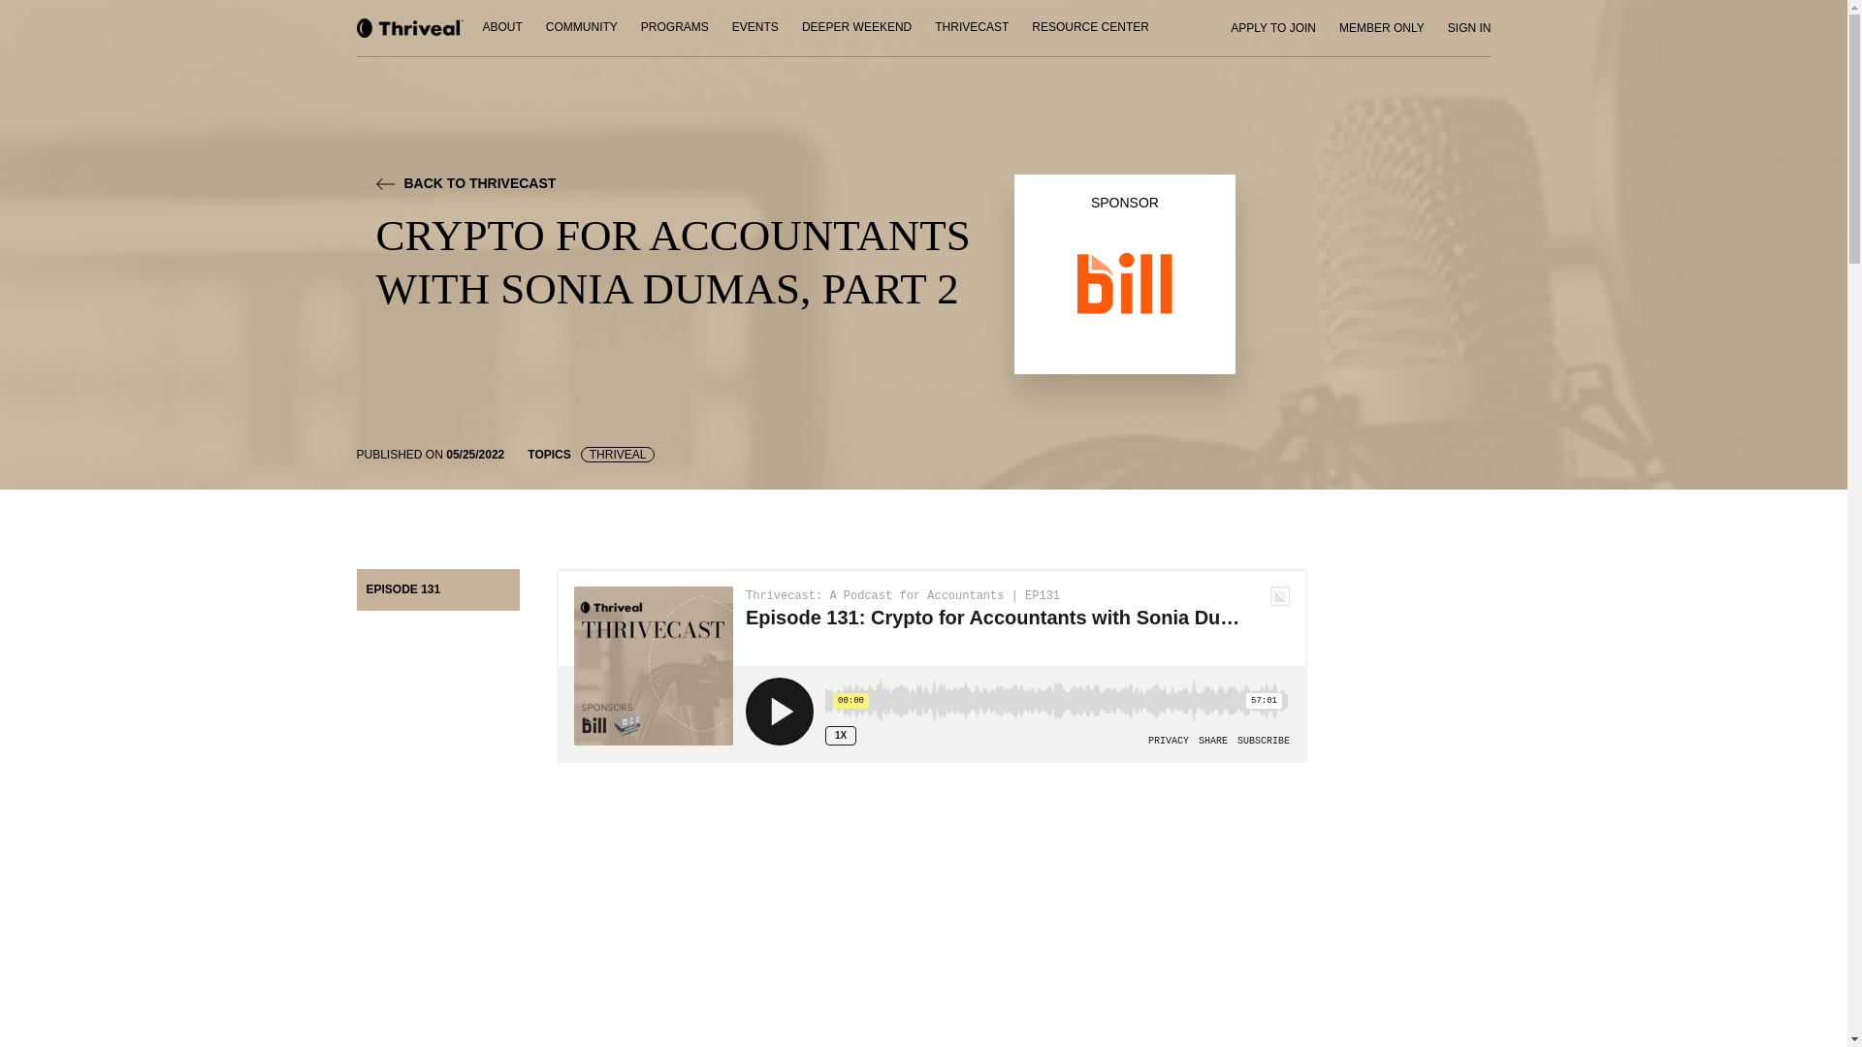 This screenshot has width=1862, height=1047. What do you see at coordinates (502, 28) in the screenshot?
I see `ABOUT` at bounding box center [502, 28].